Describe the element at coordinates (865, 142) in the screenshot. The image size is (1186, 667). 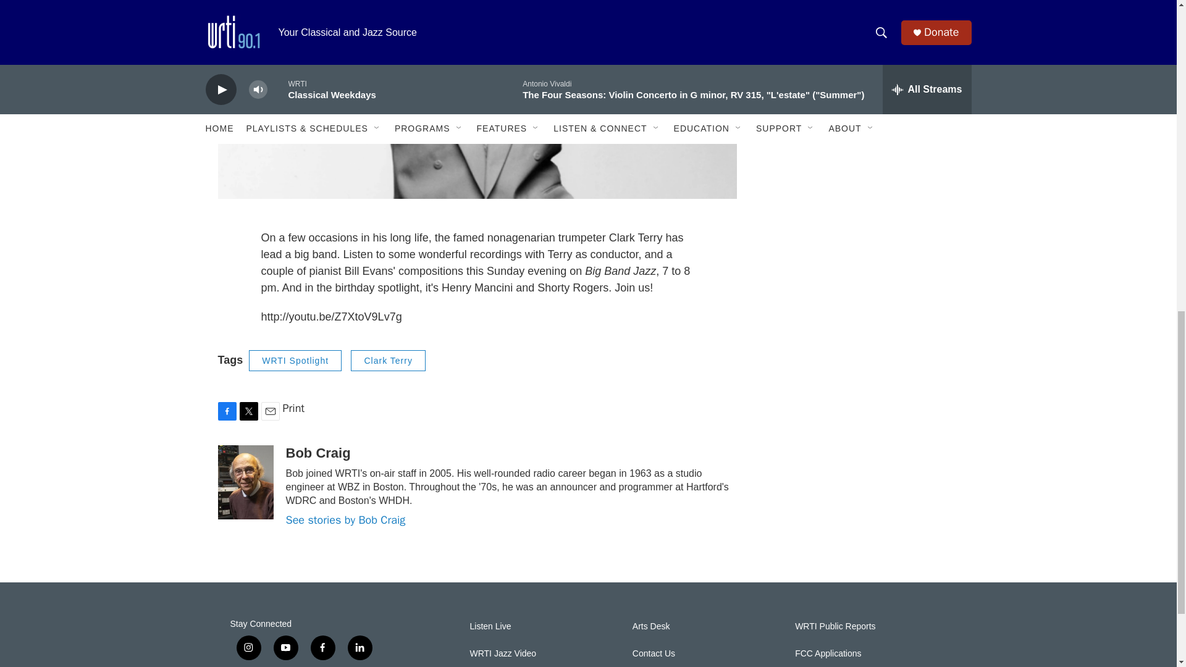
I see `3rd party ad content` at that location.